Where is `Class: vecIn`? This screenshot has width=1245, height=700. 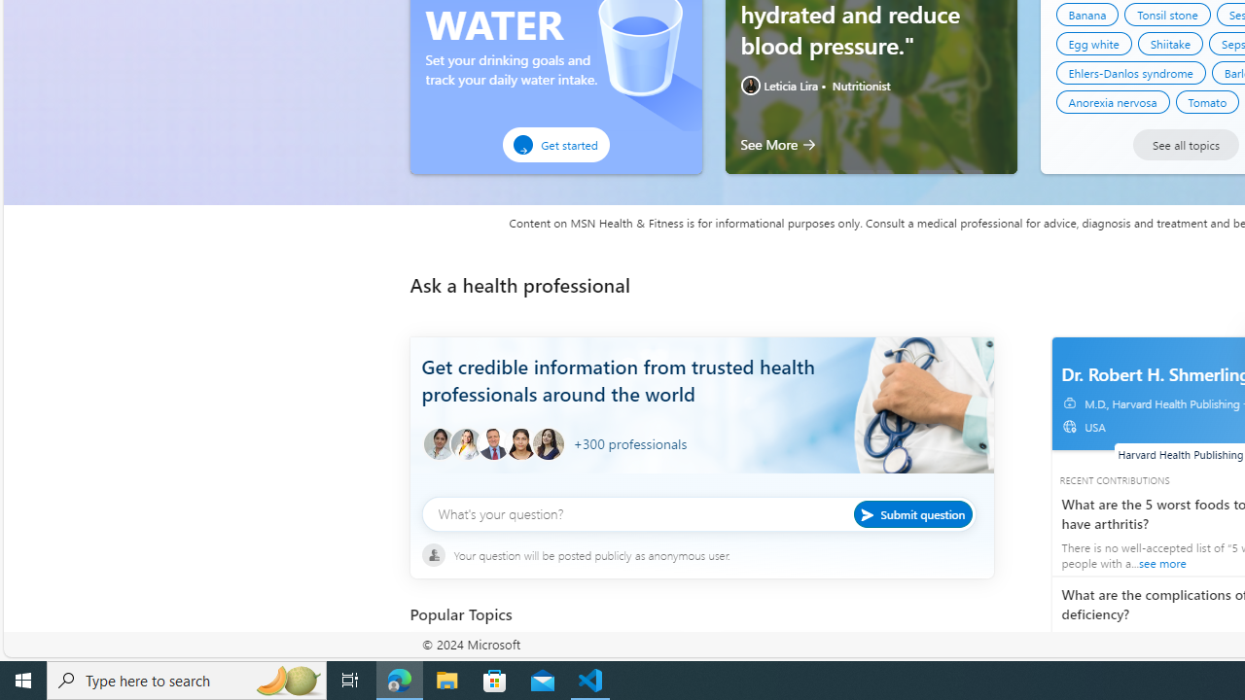 Class: vecIn is located at coordinates (1073, 431).